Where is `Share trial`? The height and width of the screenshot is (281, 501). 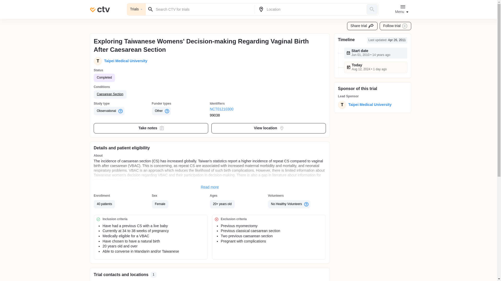
Share trial is located at coordinates (362, 26).